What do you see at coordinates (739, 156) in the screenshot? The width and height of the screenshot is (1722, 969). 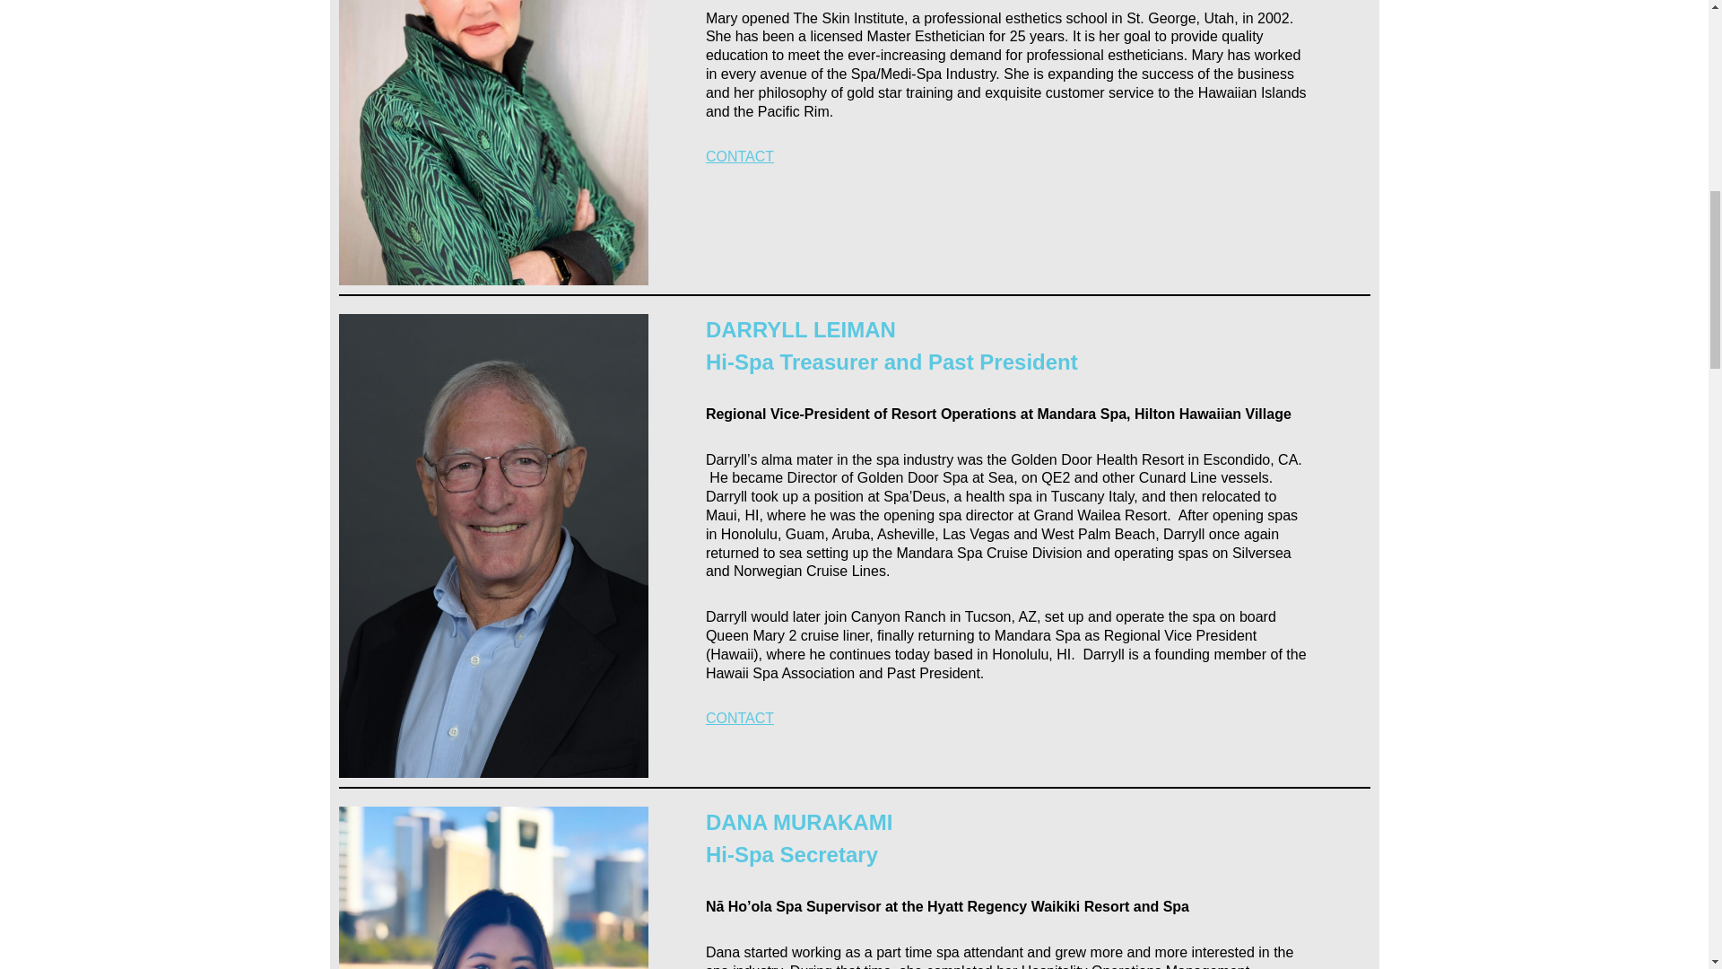 I see `CONTACT` at bounding box center [739, 156].